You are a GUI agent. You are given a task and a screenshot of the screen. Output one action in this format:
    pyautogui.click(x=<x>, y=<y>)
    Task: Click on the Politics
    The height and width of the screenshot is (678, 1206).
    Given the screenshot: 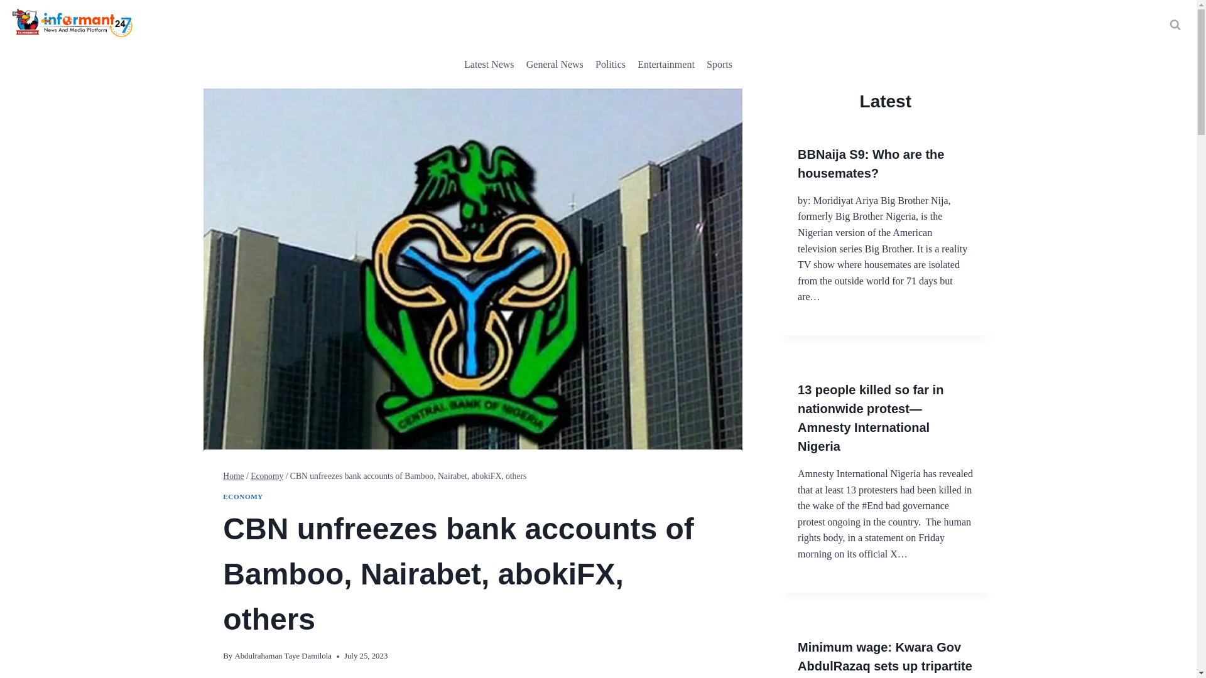 What is the action you would take?
    pyautogui.click(x=610, y=64)
    